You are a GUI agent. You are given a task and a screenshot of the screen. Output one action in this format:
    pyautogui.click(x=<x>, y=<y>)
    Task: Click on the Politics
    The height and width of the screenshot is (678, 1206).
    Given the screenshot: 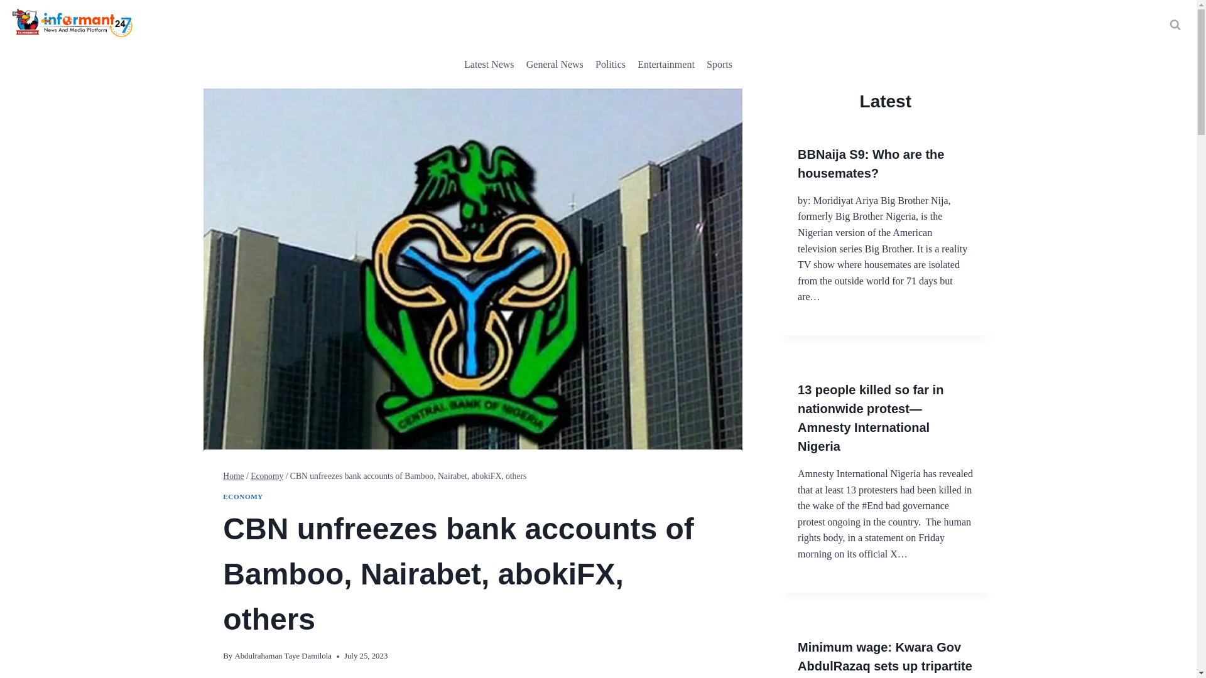 What is the action you would take?
    pyautogui.click(x=610, y=64)
    